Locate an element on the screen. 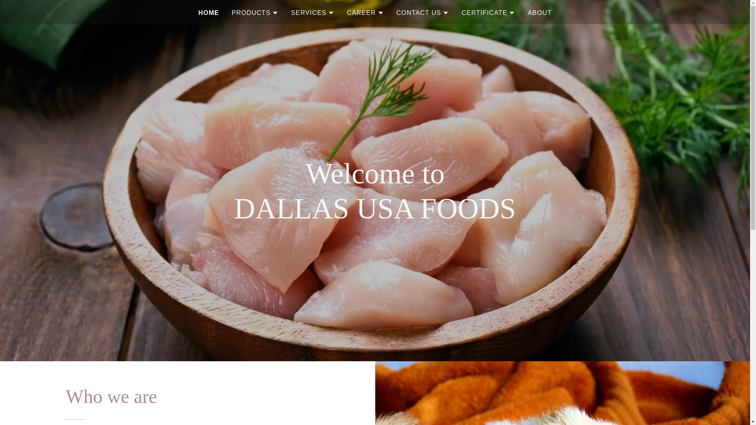 The width and height of the screenshot is (756, 425). ABOUT is located at coordinates (539, 13).